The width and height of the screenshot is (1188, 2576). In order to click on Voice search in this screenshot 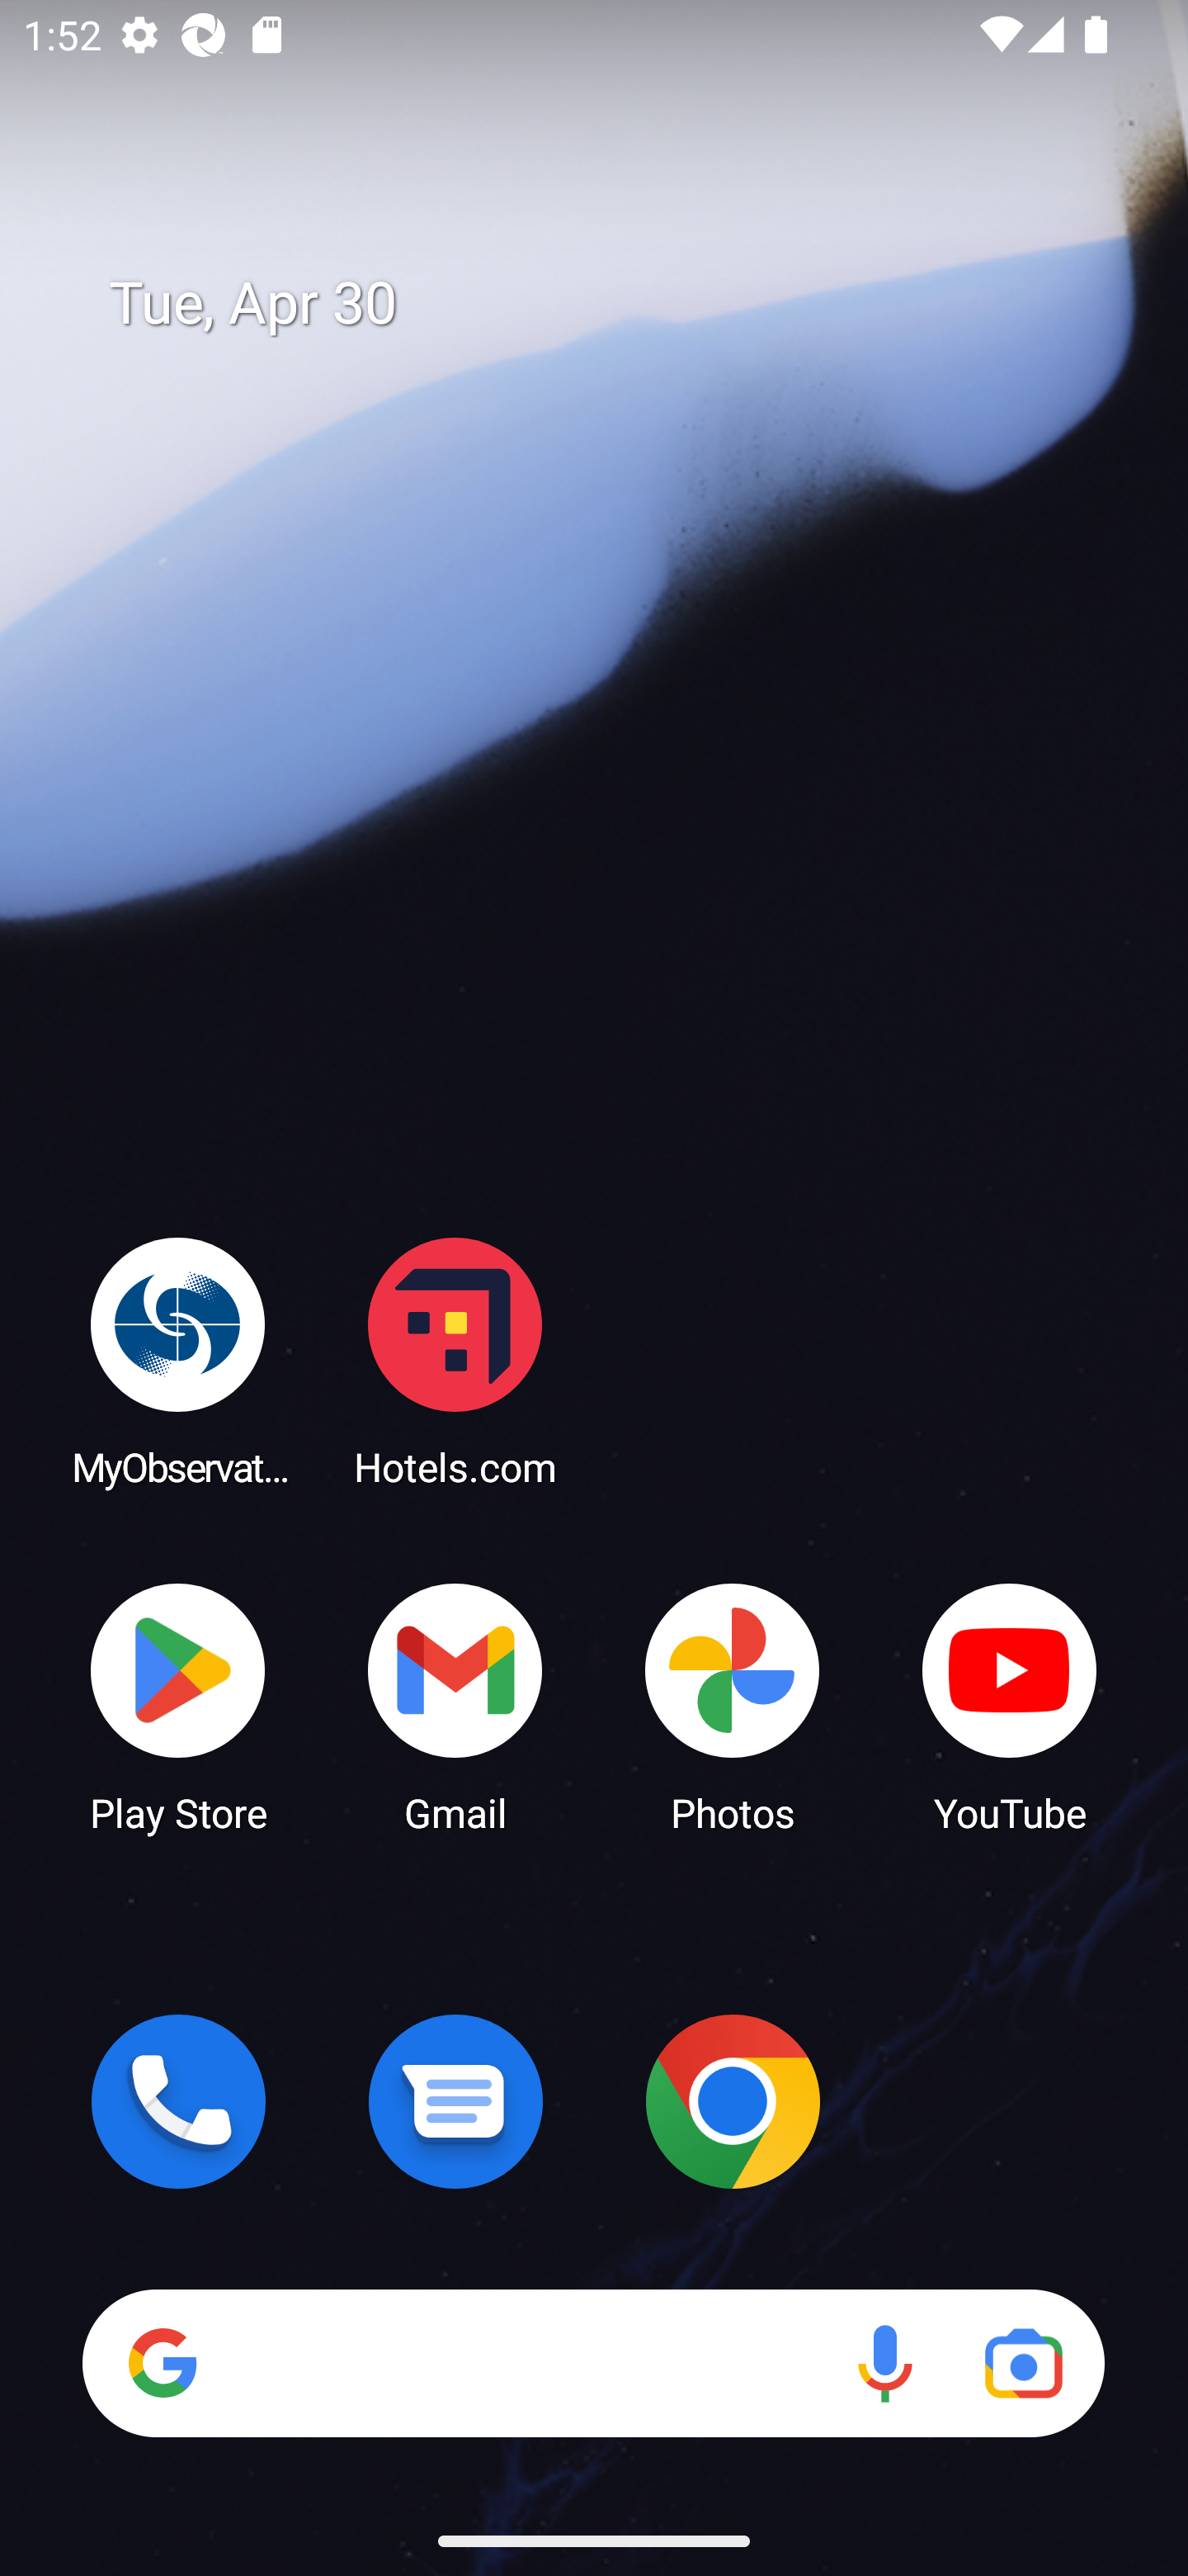, I will do `click(884, 2363)`.